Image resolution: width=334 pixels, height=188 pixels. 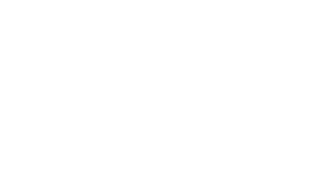 I want to click on Replace, so click(x=11, y=25).